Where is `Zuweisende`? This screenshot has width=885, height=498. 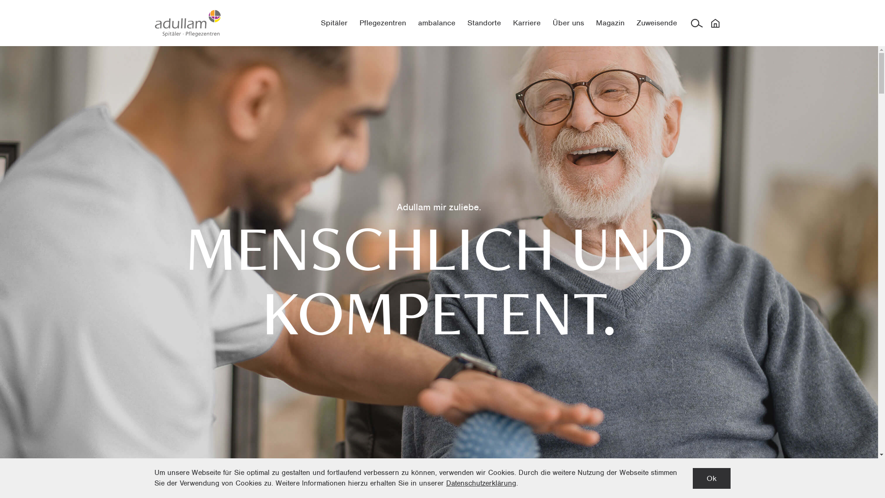
Zuweisende is located at coordinates (657, 23).